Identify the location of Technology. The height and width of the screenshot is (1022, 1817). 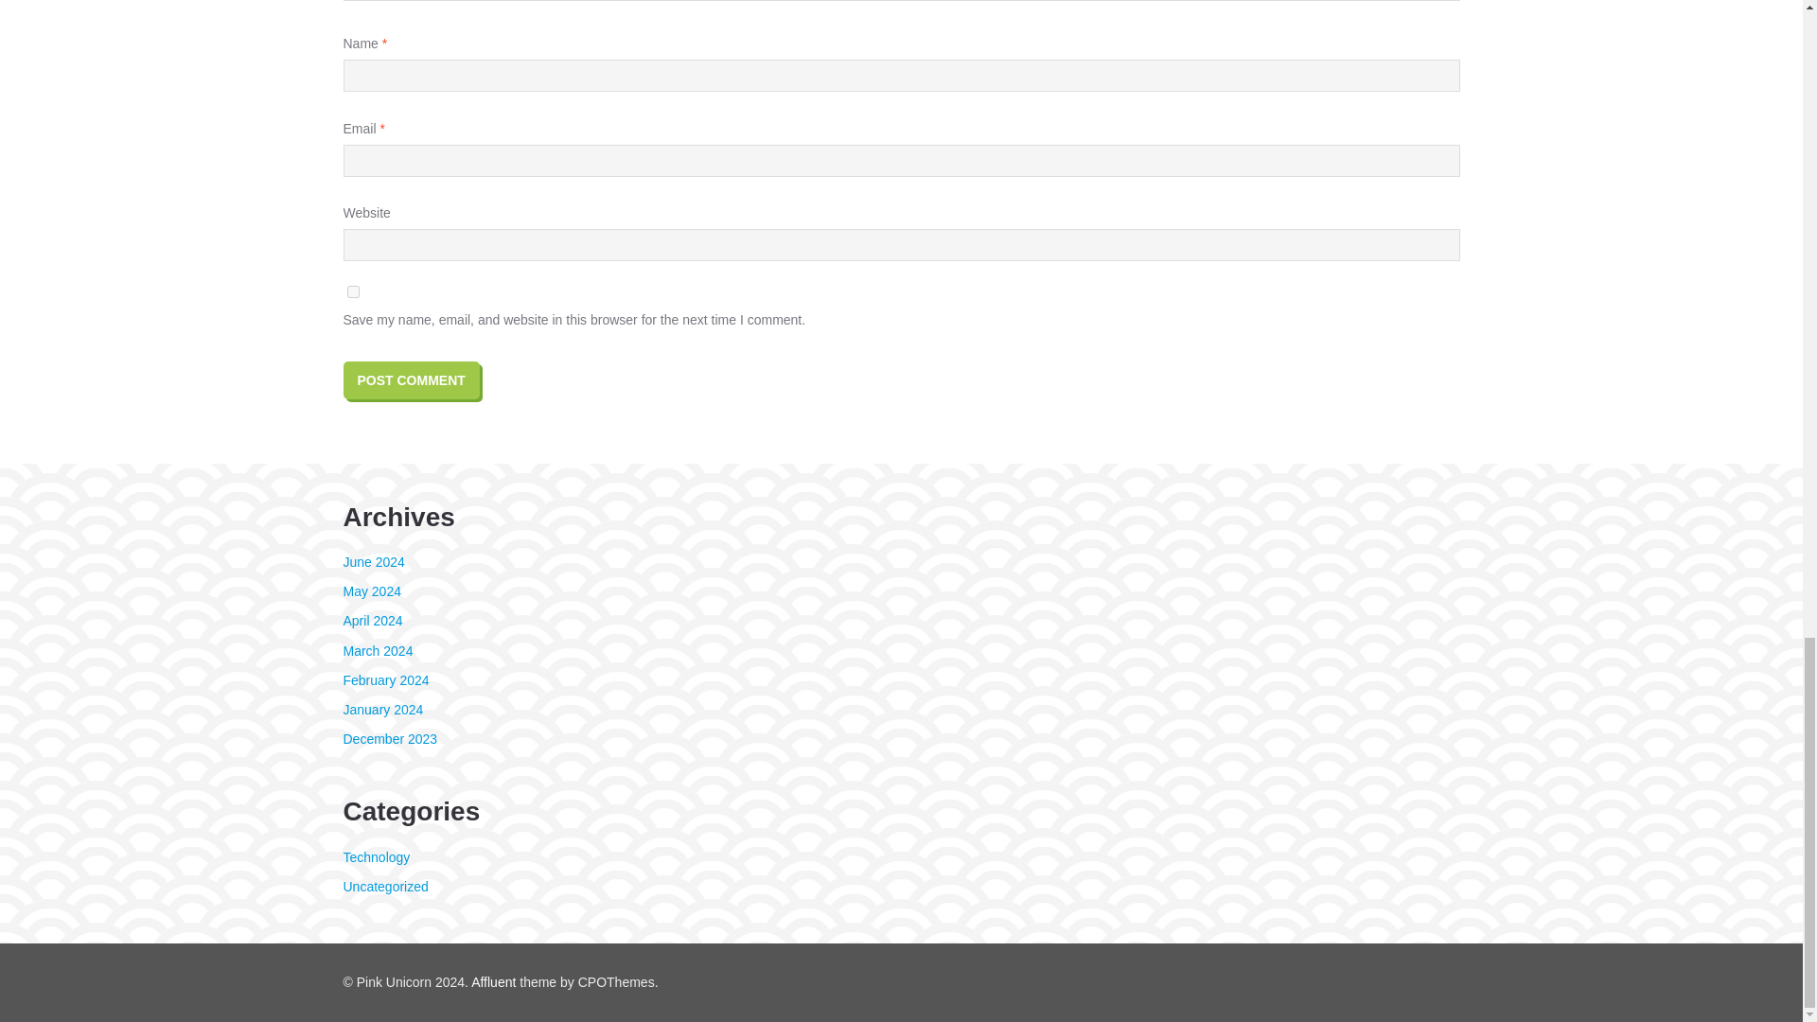
(377, 856).